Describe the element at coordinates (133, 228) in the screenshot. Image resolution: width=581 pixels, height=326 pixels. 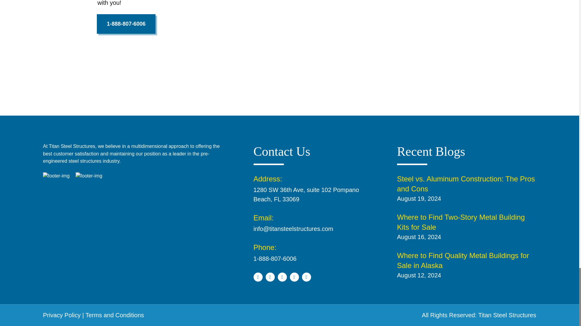
I see `Google Map` at that location.